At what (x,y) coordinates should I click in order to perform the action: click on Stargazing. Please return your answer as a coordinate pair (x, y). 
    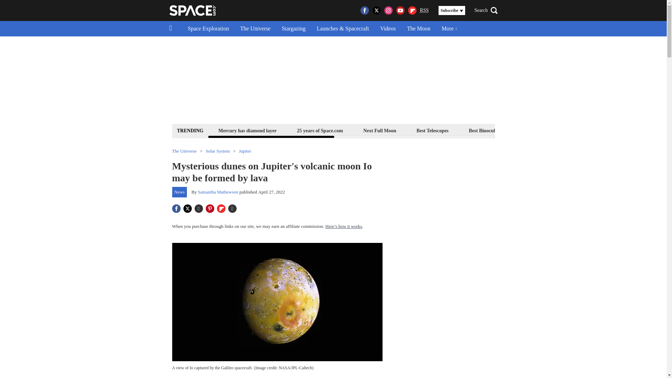
    Looking at the image, I should click on (293, 29).